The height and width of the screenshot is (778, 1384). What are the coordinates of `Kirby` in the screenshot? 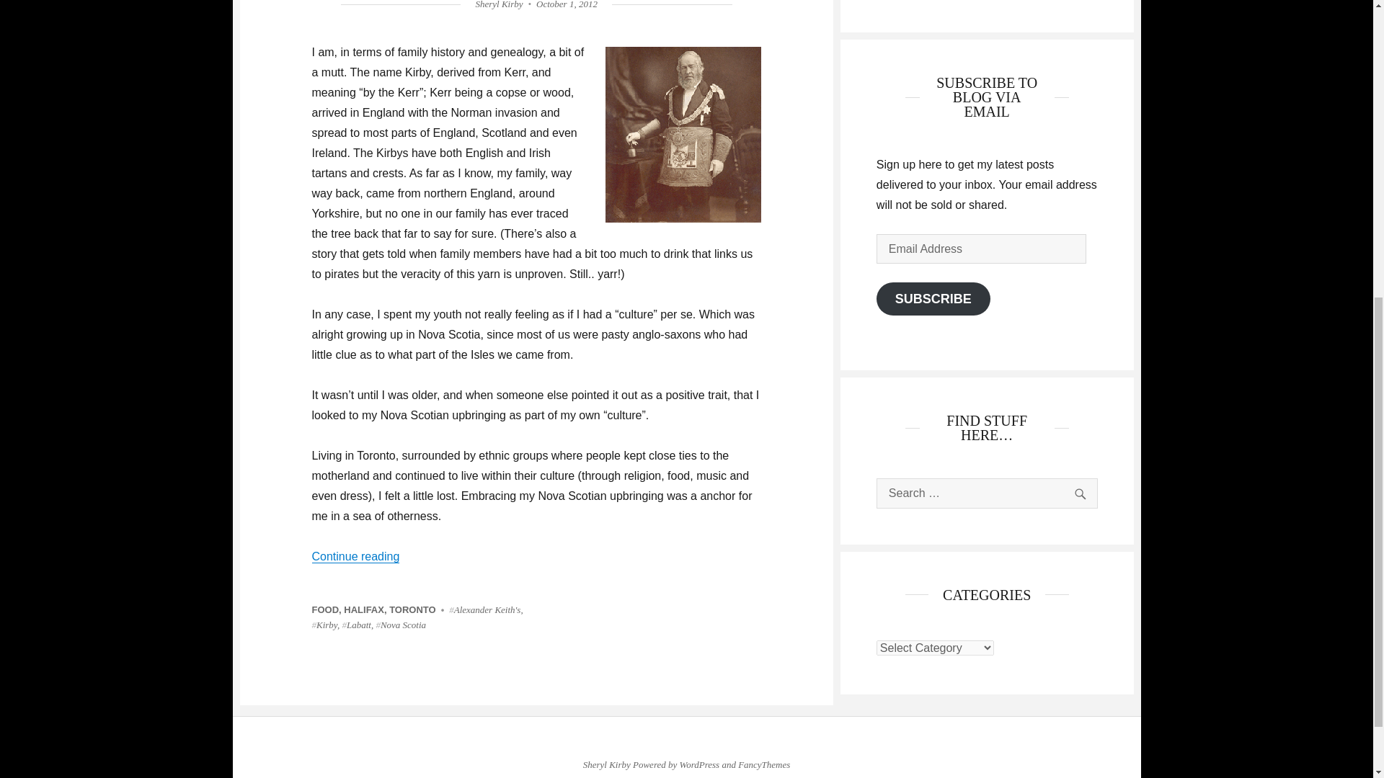 It's located at (324, 624).